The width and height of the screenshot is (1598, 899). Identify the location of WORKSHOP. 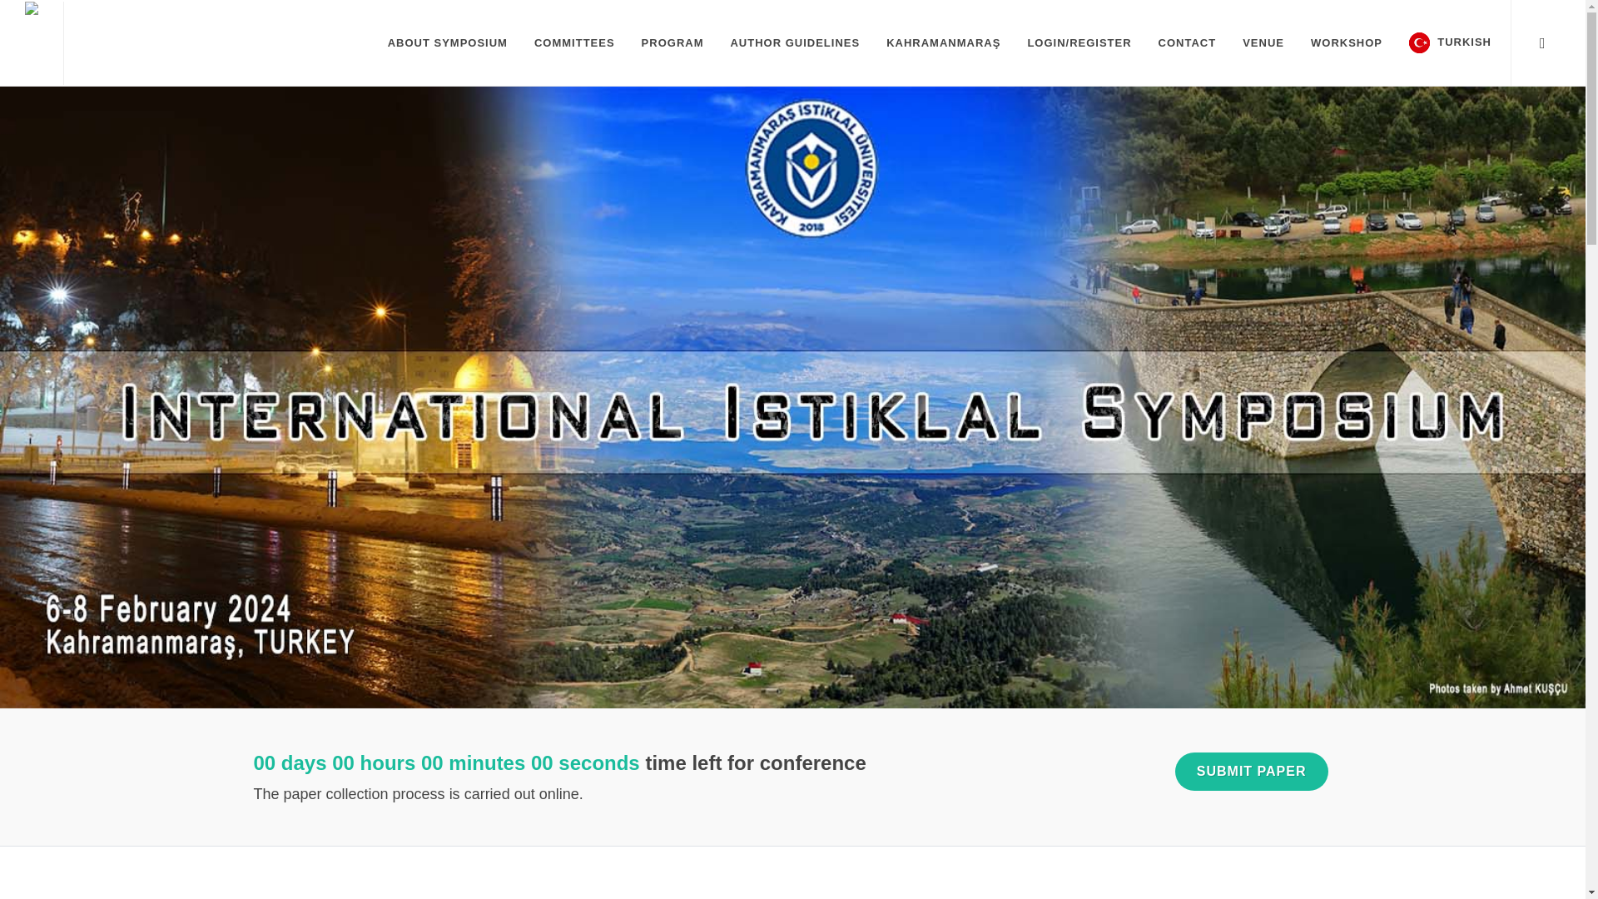
(1347, 43).